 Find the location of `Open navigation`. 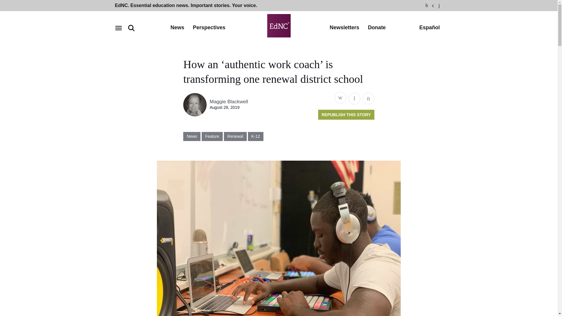

Open navigation is located at coordinates (118, 28).